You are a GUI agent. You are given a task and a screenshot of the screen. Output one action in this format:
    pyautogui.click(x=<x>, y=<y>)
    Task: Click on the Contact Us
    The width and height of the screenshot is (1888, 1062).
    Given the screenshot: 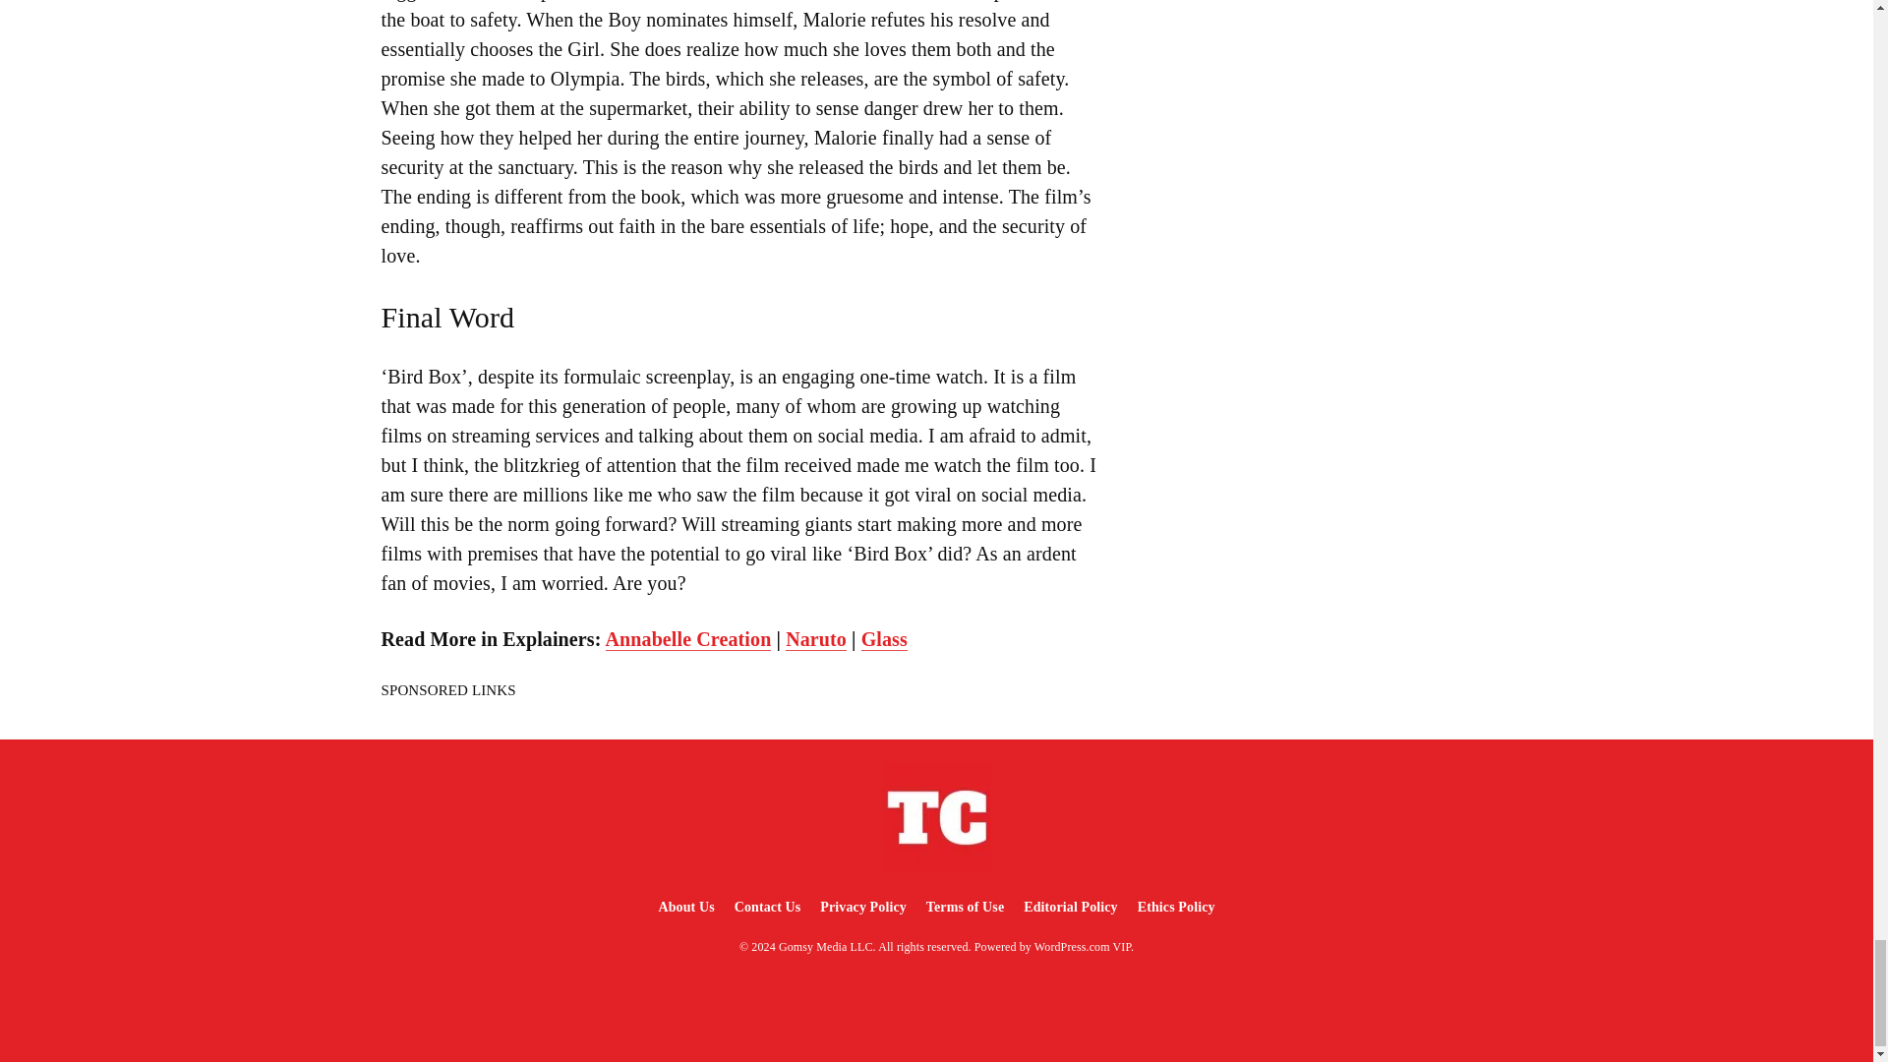 What is the action you would take?
    pyautogui.click(x=768, y=907)
    